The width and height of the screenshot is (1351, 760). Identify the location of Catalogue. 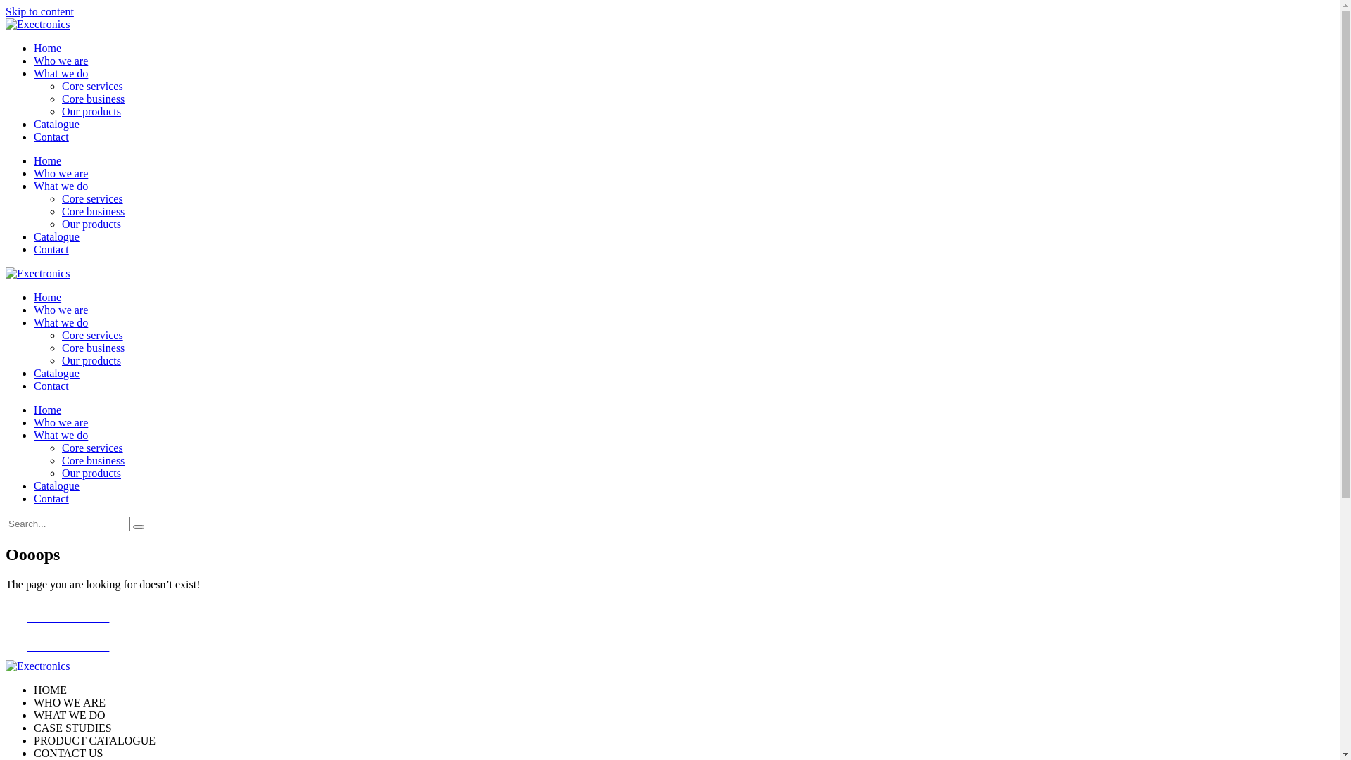
(56, 373).